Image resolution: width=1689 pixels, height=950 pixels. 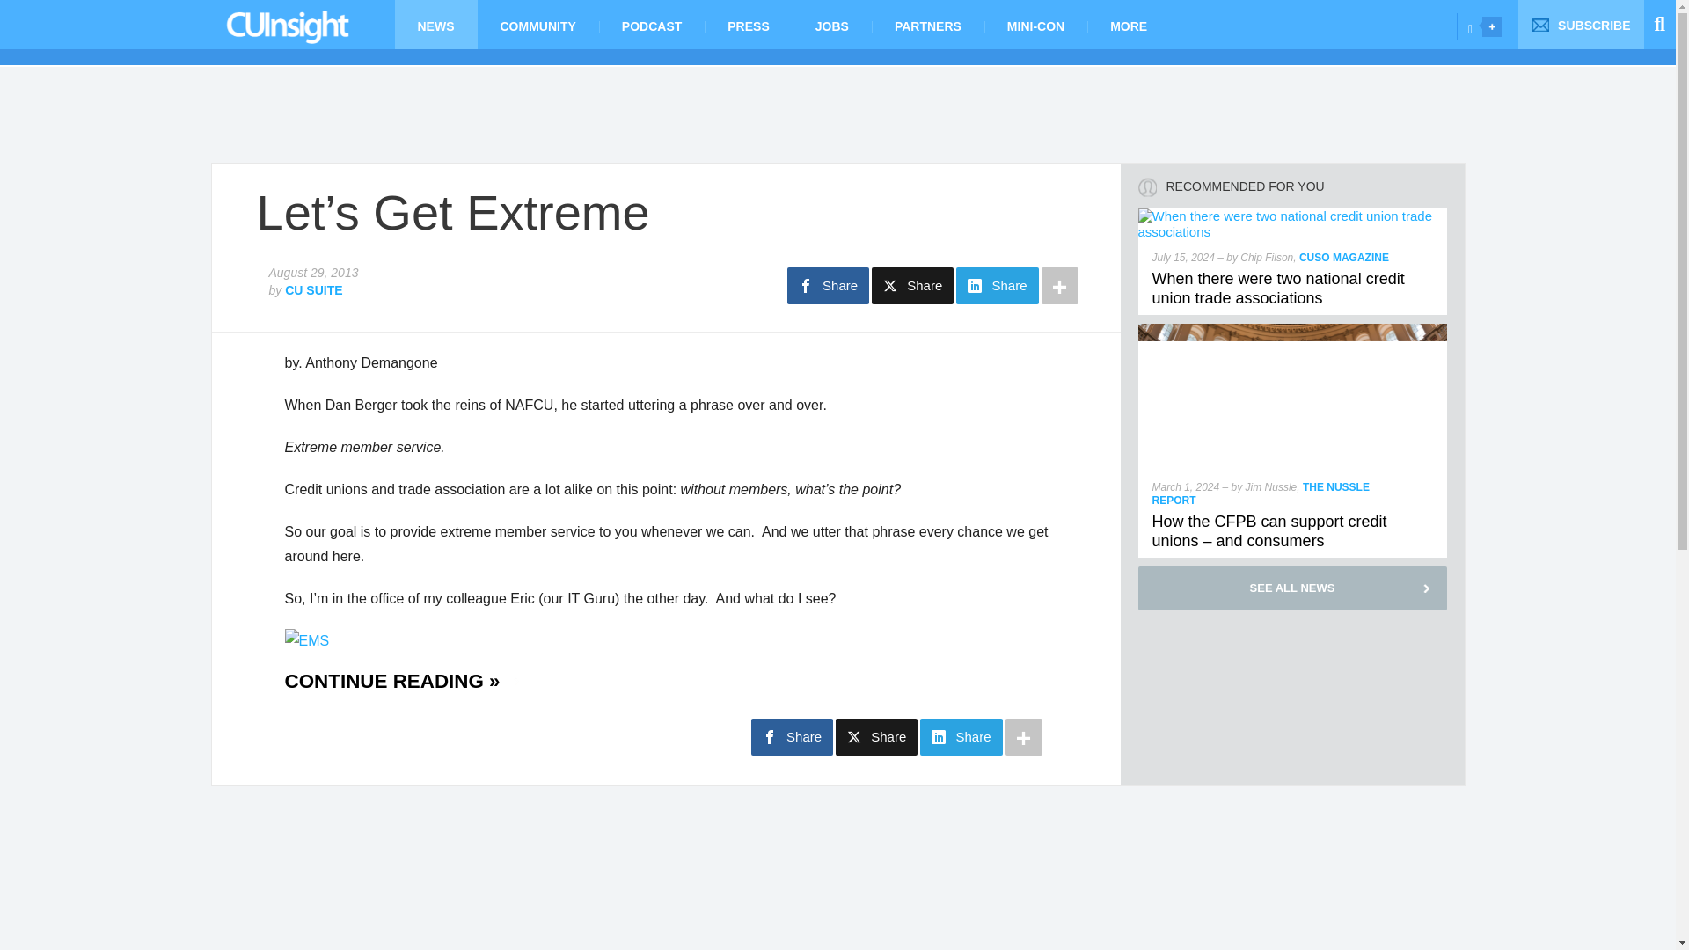 What do you see at coordinates (1581, 25) in the screenshot?
I see `SUBSCRIBE` at bounding box center [1581, 25].